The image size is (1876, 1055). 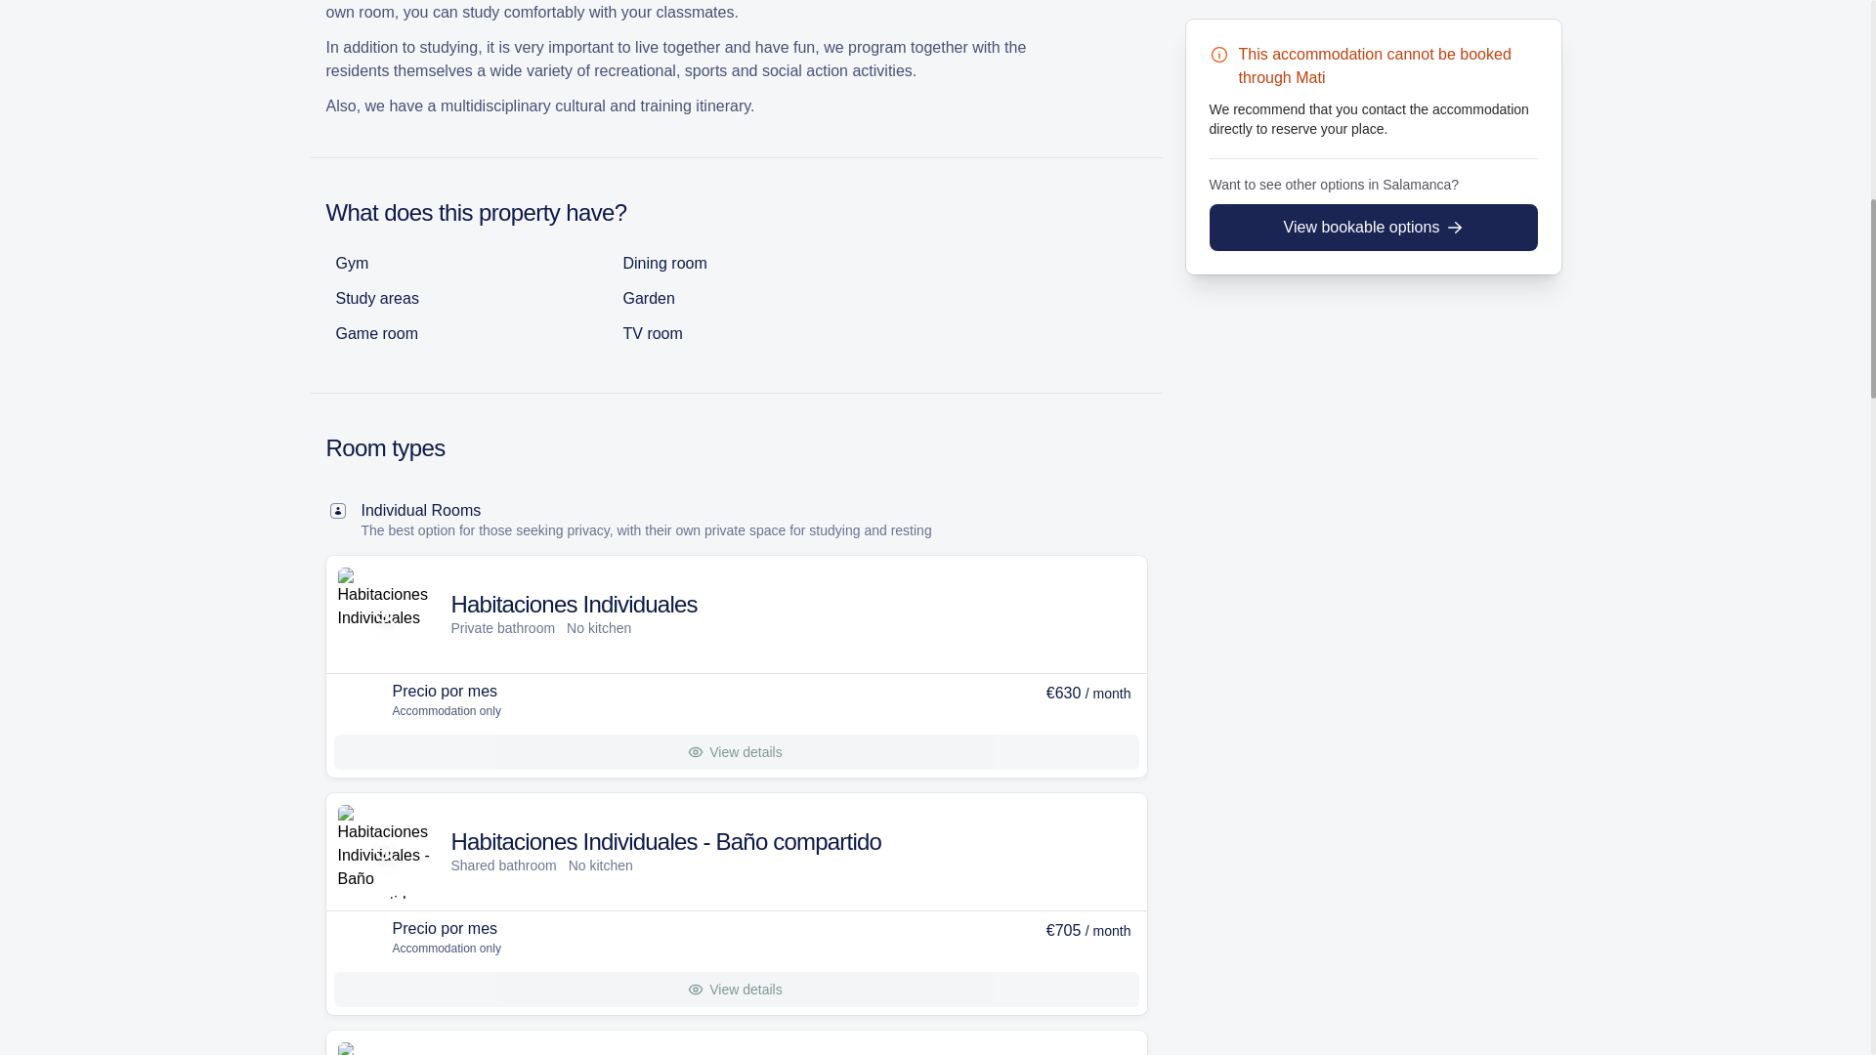 What do you see at coordinates (1374, 25) in the screenshot?
I see `View bookable options` at bounding box center [1374, 25].